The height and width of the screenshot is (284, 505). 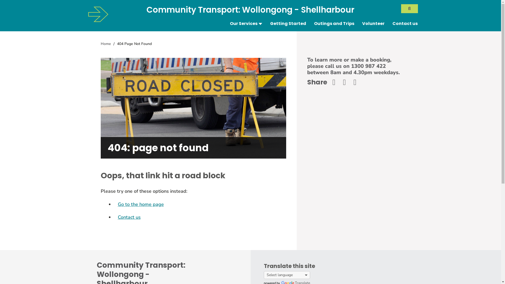 I want to click on Wollongong City Council - Twitter, so click(x=347, y=82).